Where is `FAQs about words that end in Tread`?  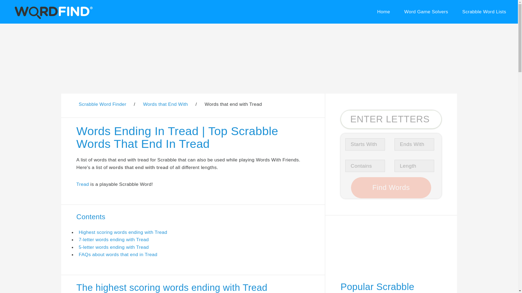
FAQs about words that end in Tread is located at coordinates (118, 254).